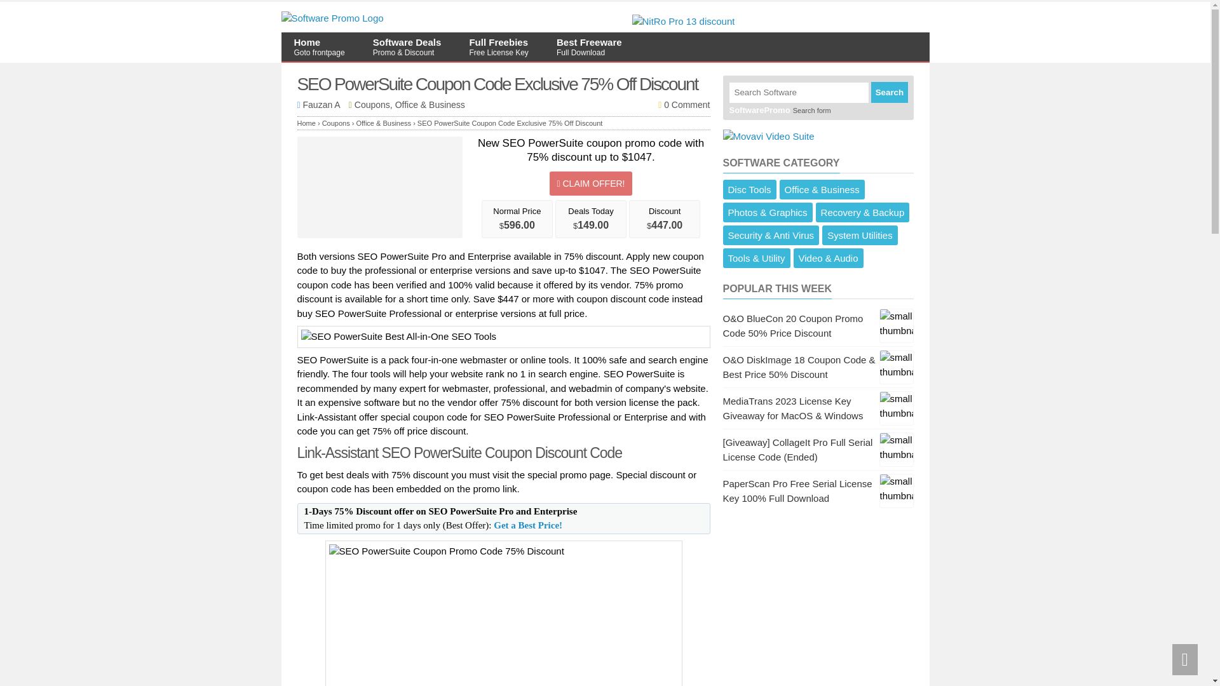  Describe the element at coordinates (337, 123) in the screenshot. I see `Search` at that location.